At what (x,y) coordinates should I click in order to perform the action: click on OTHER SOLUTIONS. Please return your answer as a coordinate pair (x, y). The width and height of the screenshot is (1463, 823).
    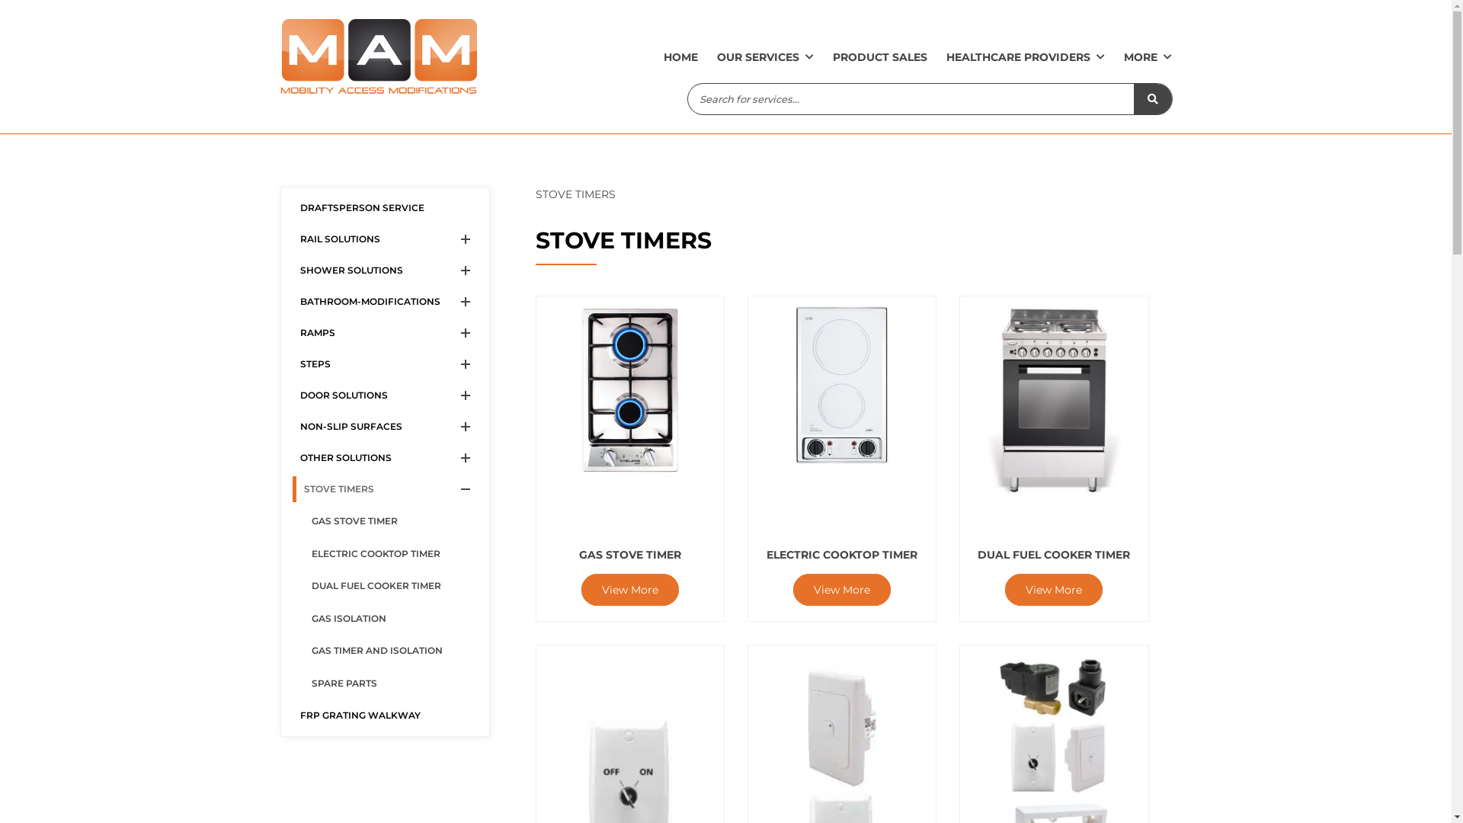
    Looking at the image, I should click on (372, 458).